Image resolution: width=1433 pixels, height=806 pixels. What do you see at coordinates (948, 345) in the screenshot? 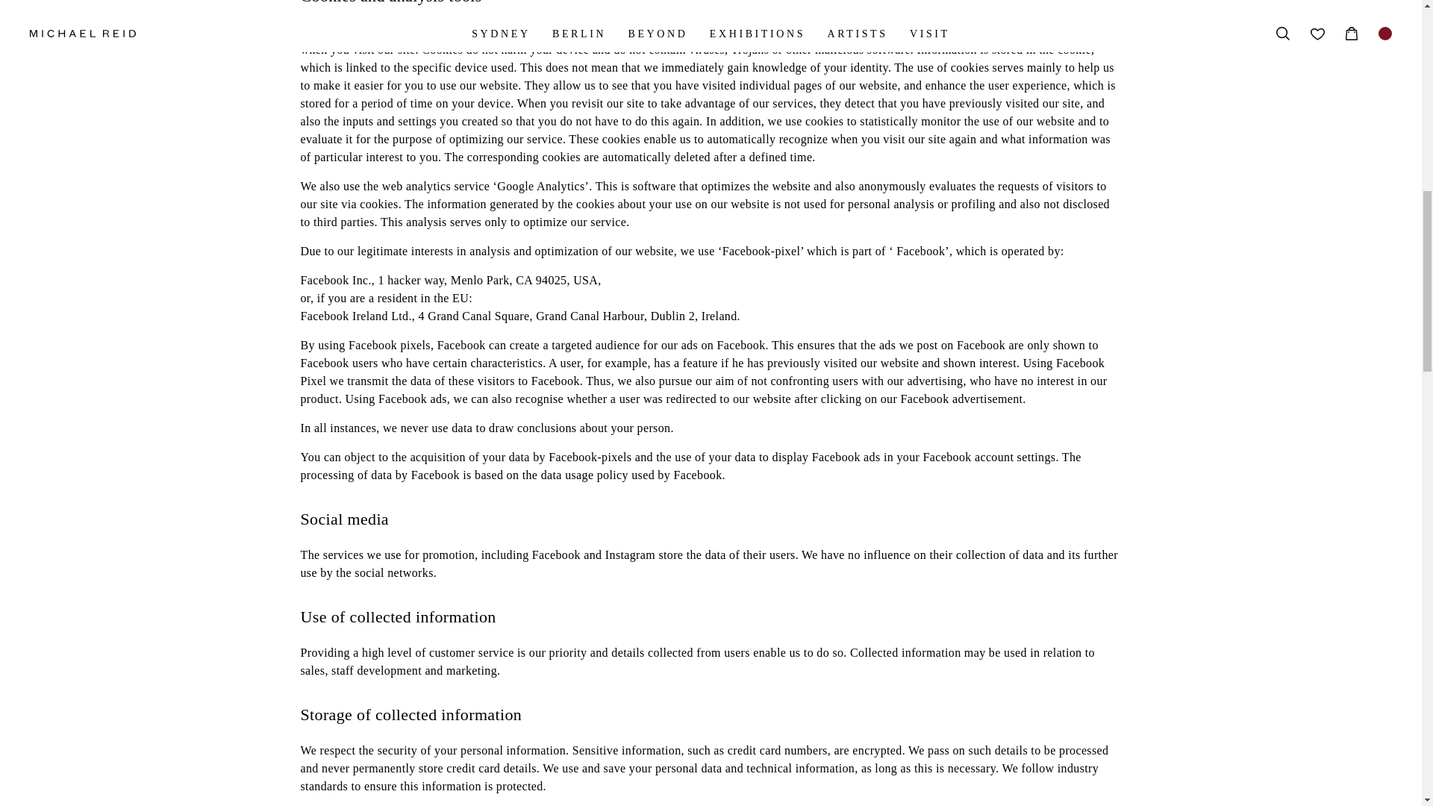
I see `Land` at bounding box center [948, 345].